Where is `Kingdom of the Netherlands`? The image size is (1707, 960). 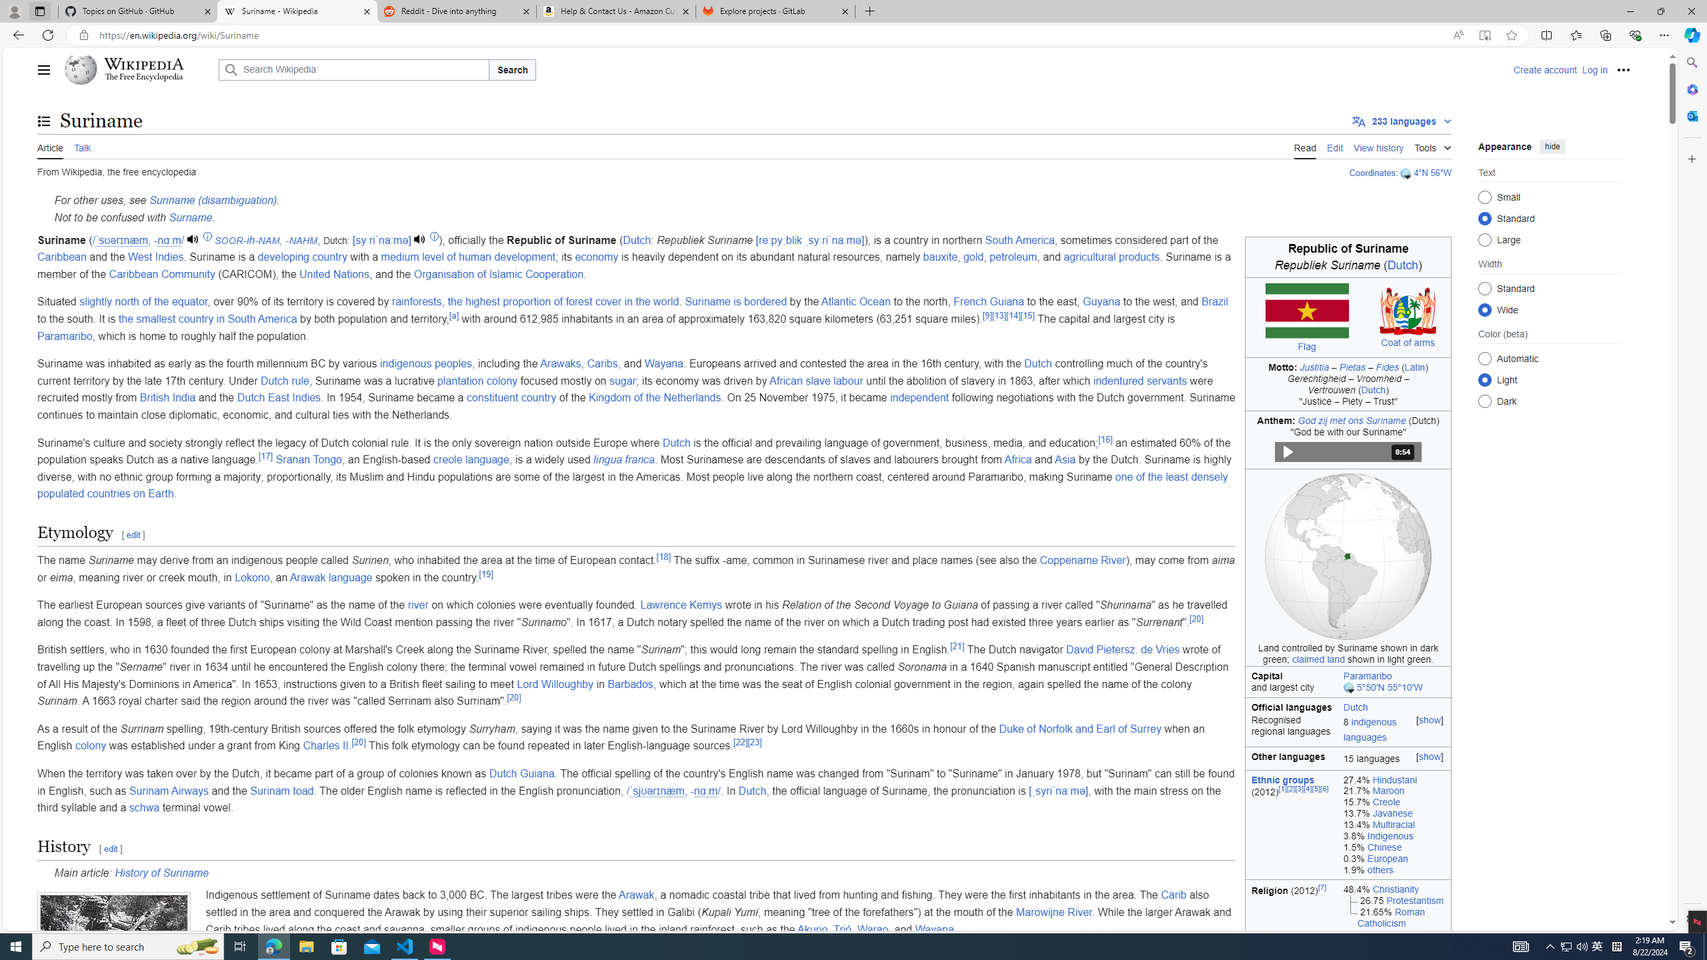
Kingdom of the Netherlands is located at coordinates (655, 397).